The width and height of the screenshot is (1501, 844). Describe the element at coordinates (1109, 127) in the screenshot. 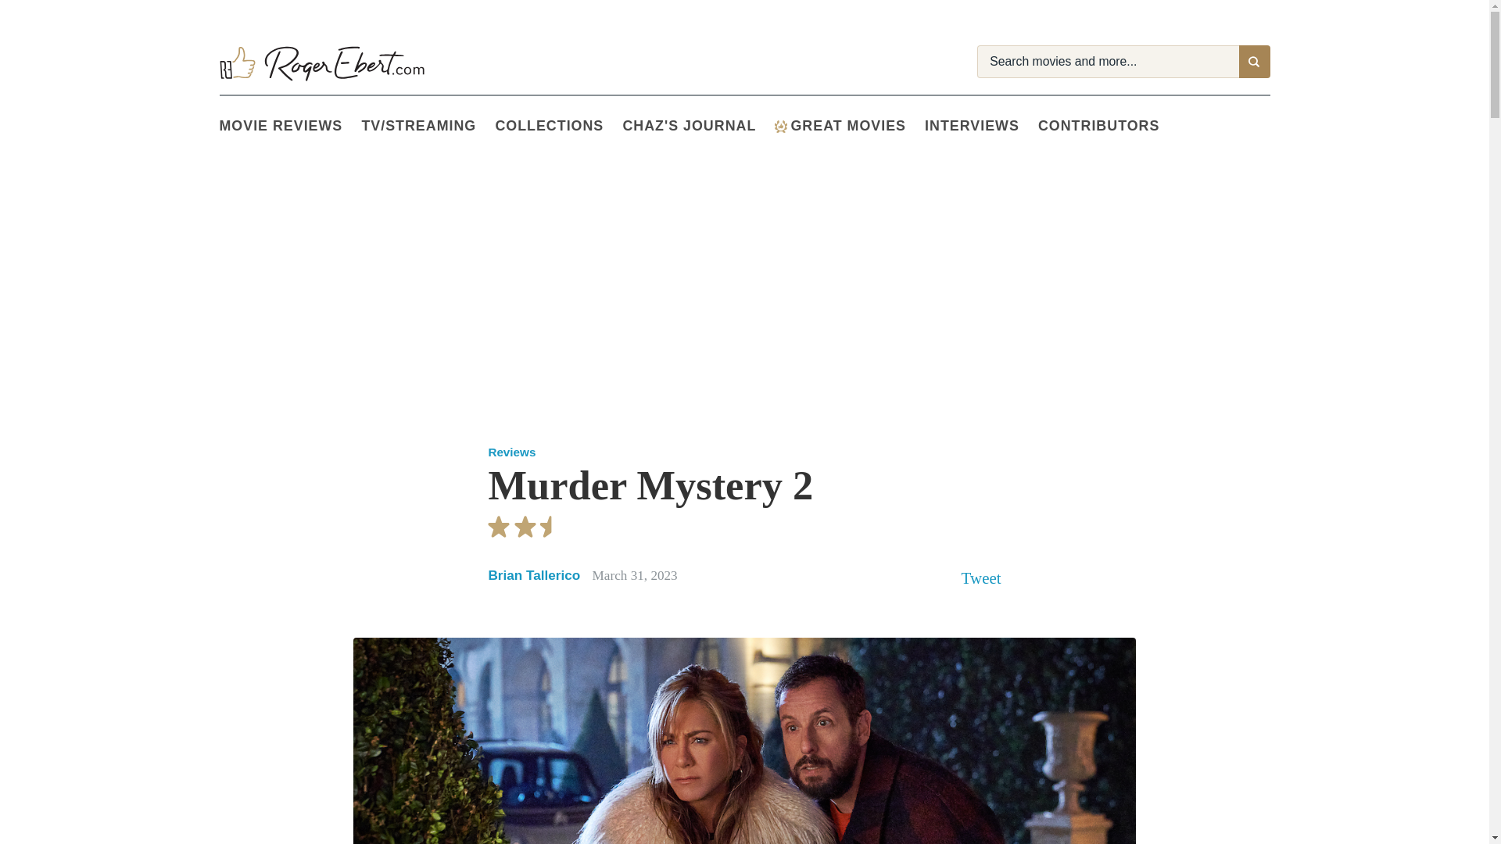

I see `Contributors` at that location.